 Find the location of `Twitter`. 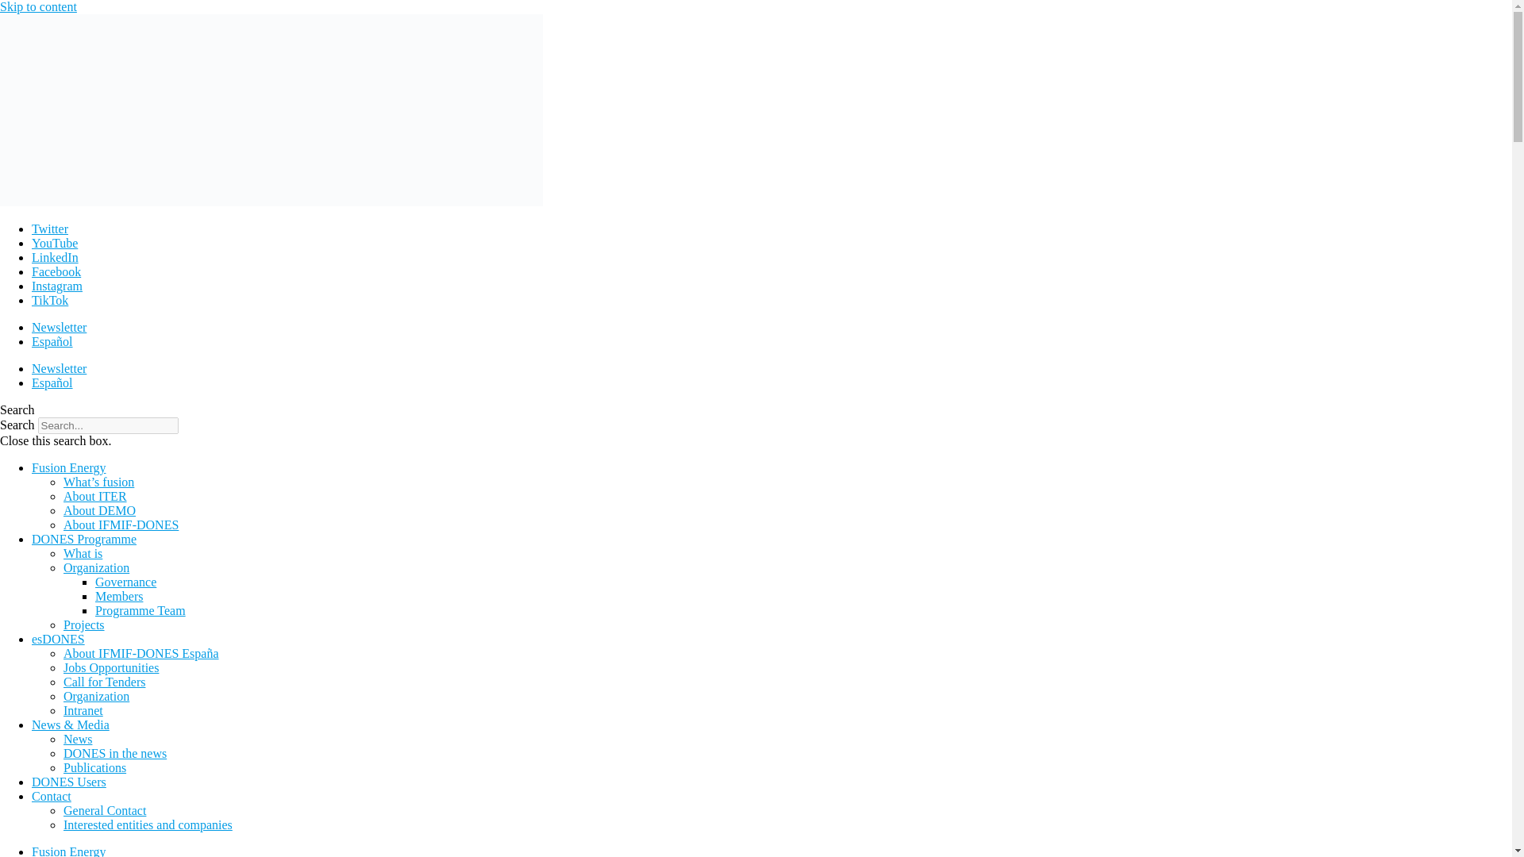

Twitter is located at coordinates (50, 229).